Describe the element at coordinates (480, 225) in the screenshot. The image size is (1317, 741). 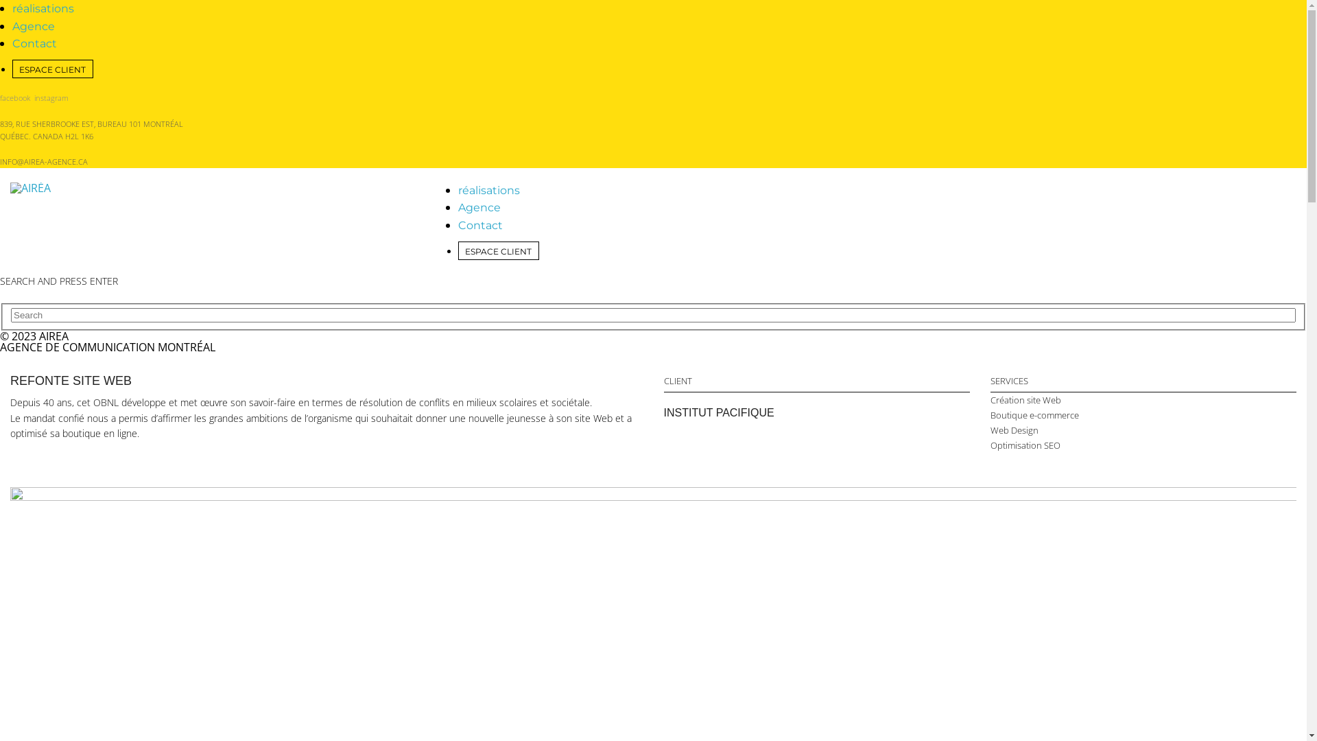
I see `Contact` at that location.